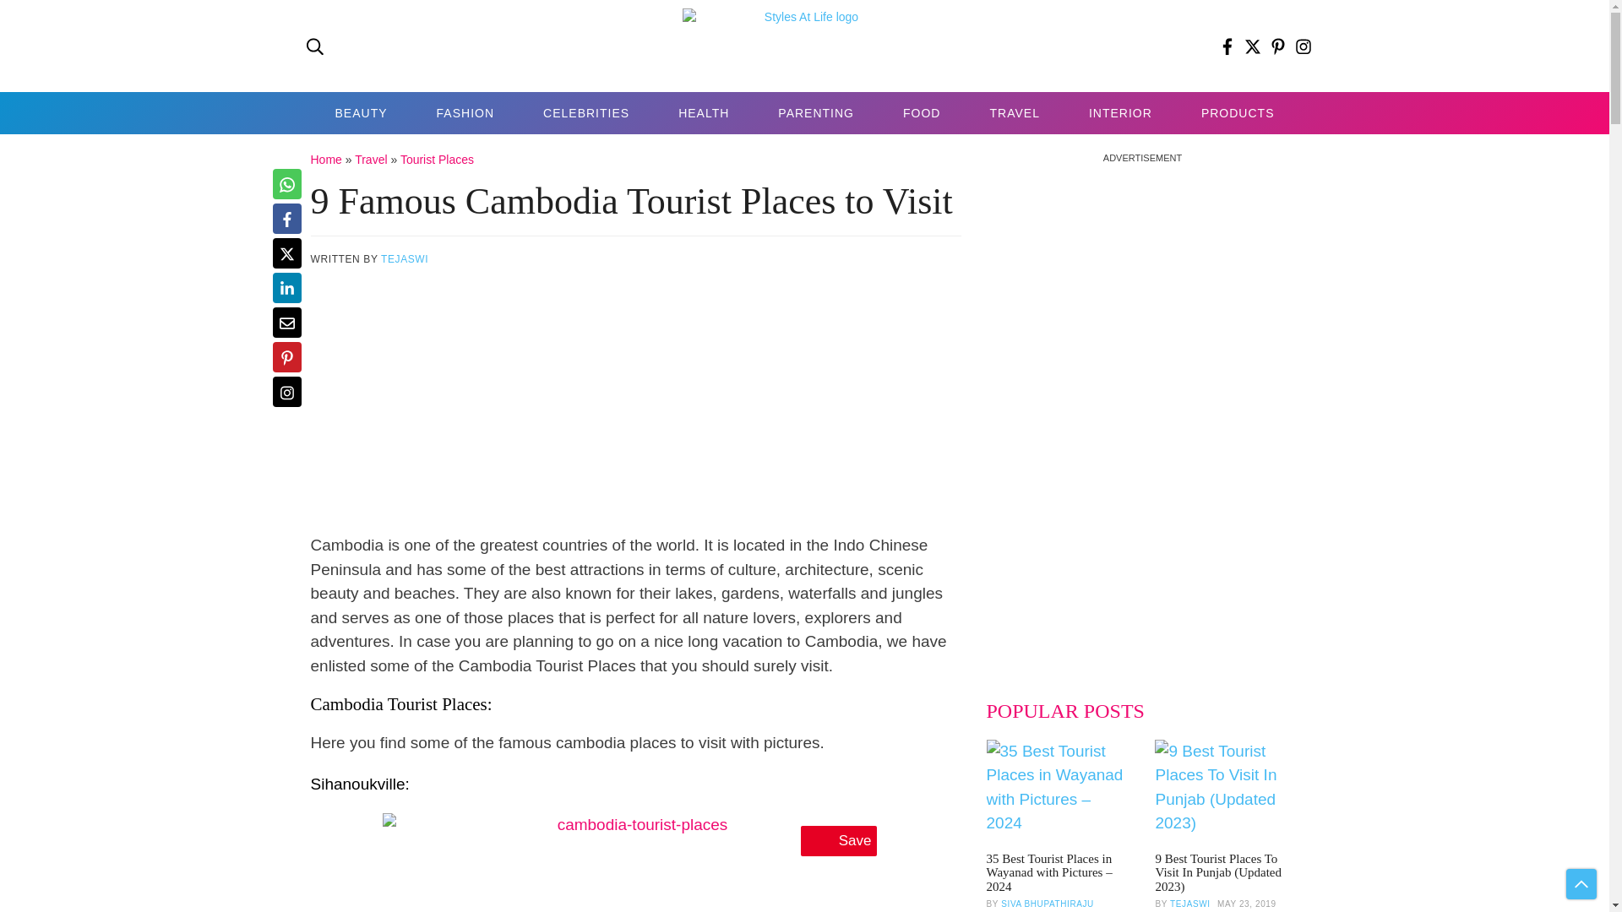 The image size is (1622, 912). What do you see at coordinates (326, 159) in the screenshot?
I see `Home` at bounding box center [326, 159].